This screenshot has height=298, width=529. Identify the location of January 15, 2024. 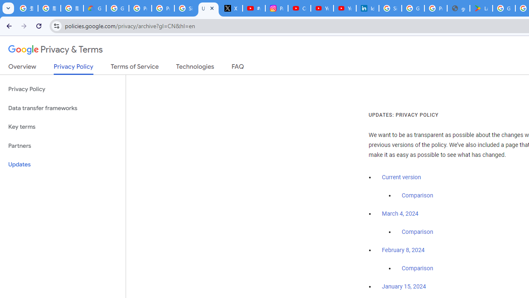
(404, 287).